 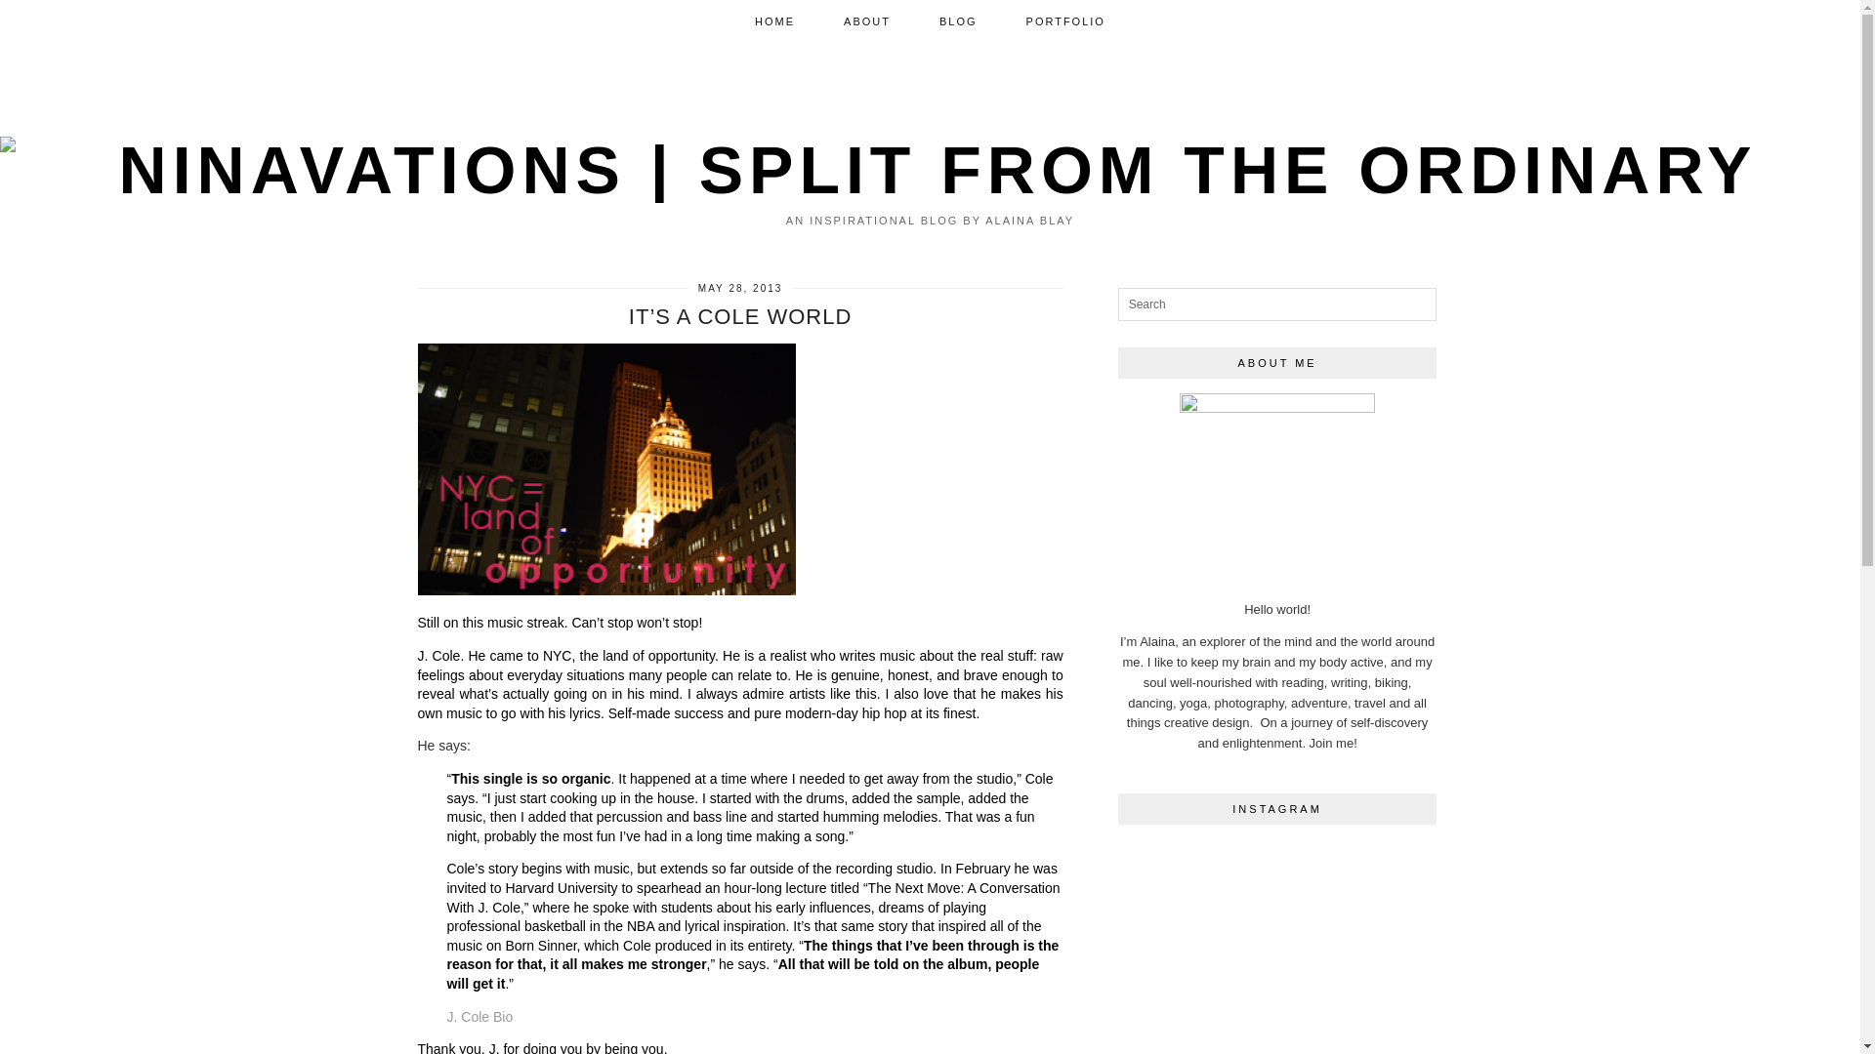 What do you see at coordinates (957, 21) in the screenshot?
I see `BLOG` at bounding box center [957, 21].